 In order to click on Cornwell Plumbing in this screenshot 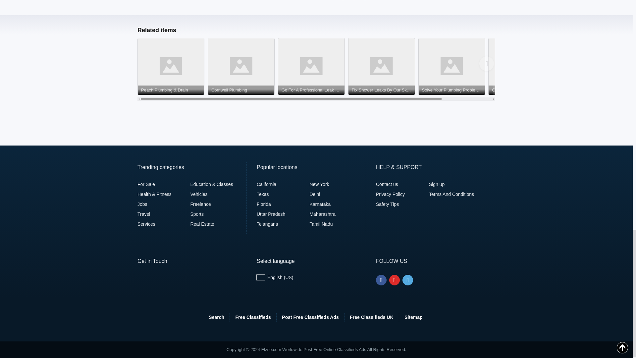, I will do `click(241, 90)`.